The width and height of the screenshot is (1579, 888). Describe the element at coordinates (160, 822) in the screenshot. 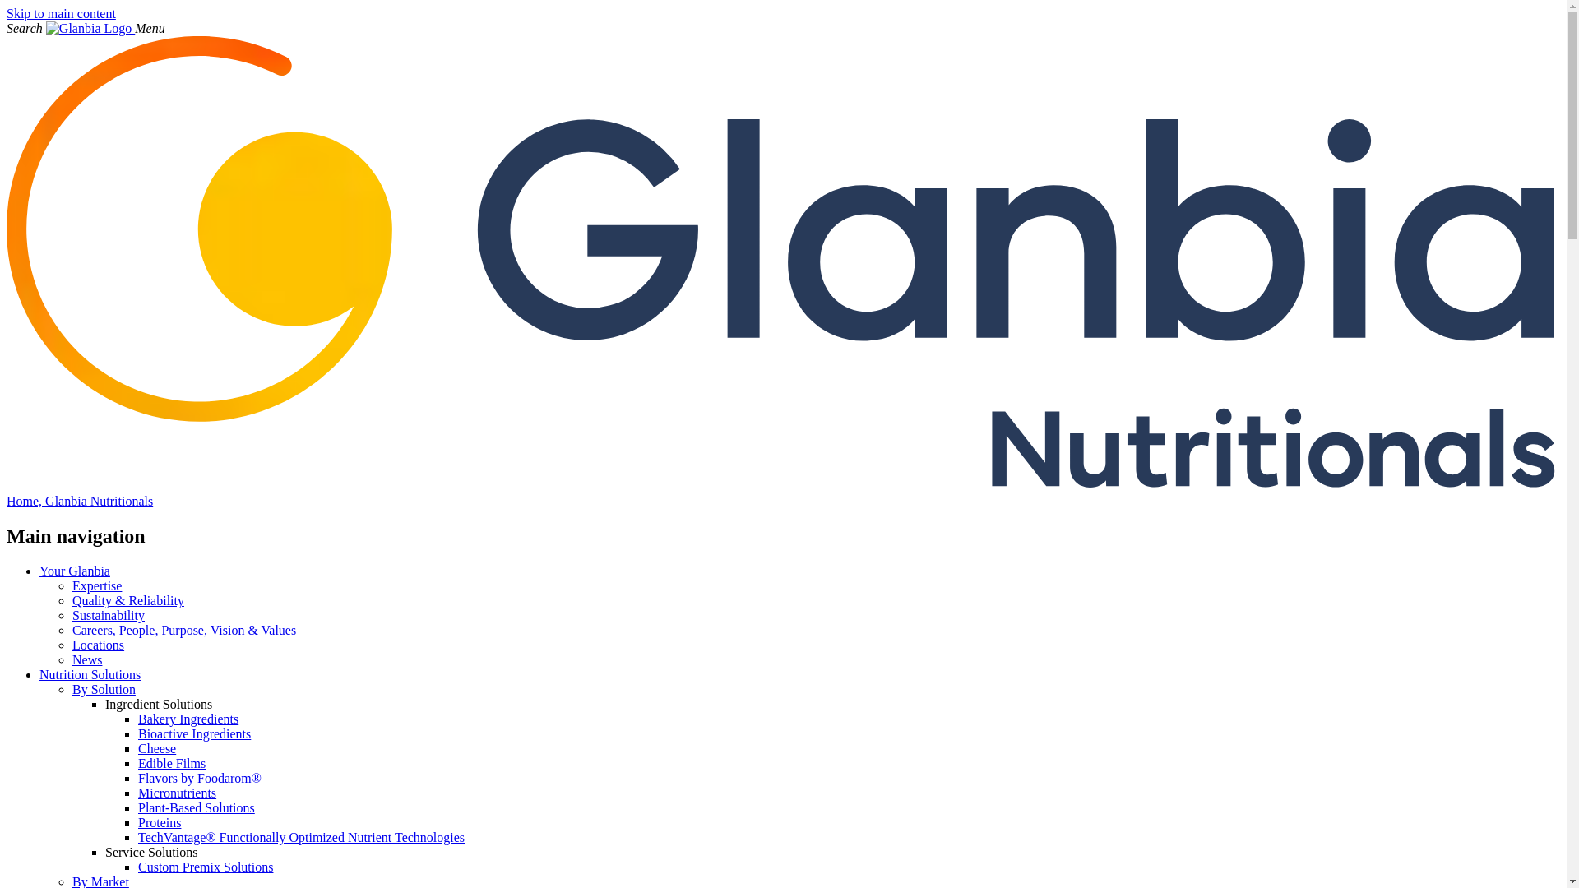

I see `Proteins` at that location.